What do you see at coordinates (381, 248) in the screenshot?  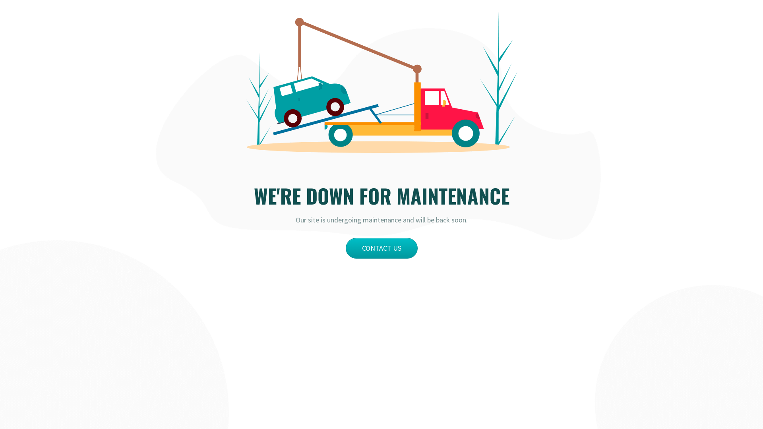 I see `CONTACT US` at bounding box center [381, 248].